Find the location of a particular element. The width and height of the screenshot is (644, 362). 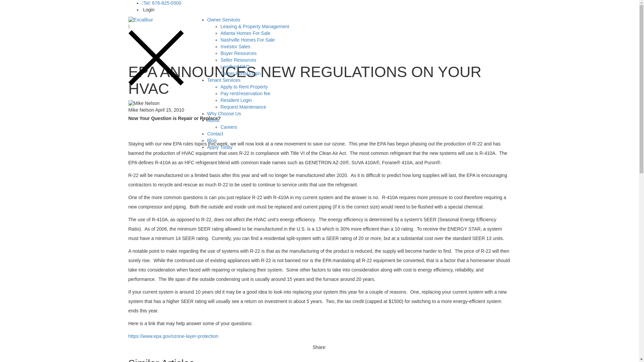

Careers is located at coordinates (229, 127).